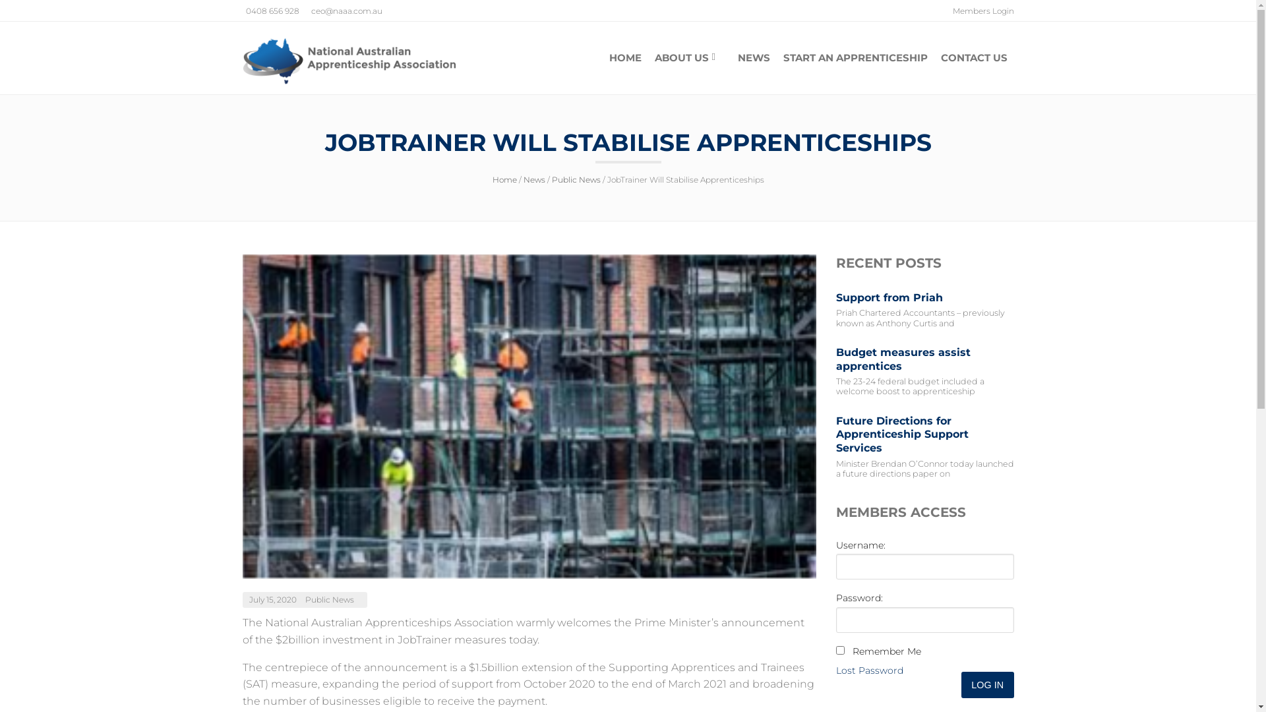 This screenshot has width=1266, height=712. I want to click on HOME, so click(625, 58).